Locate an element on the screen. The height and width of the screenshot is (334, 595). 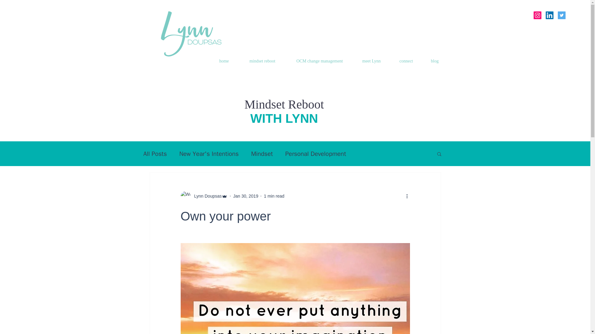
connect is located at coordinates (402, 61).